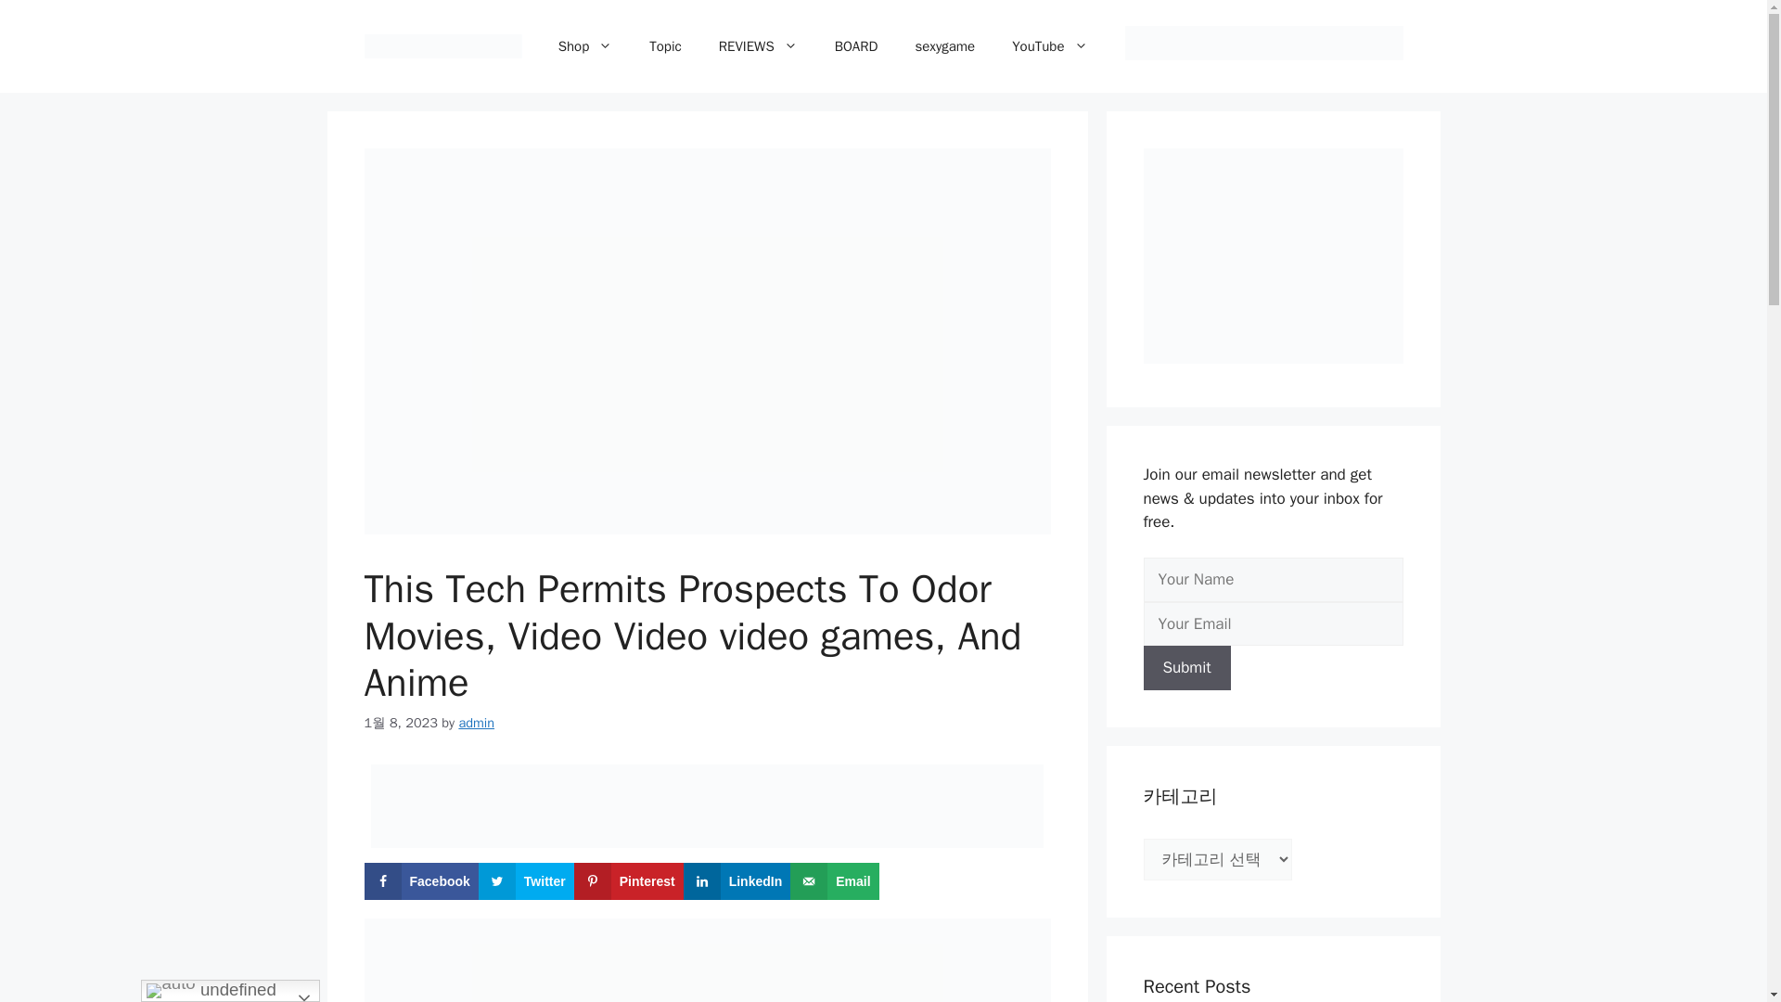 The image size is (1781, 1002). Describe the element at coordinates (526, 880) in the screenshot. I see `Share on Twitter` at that location.